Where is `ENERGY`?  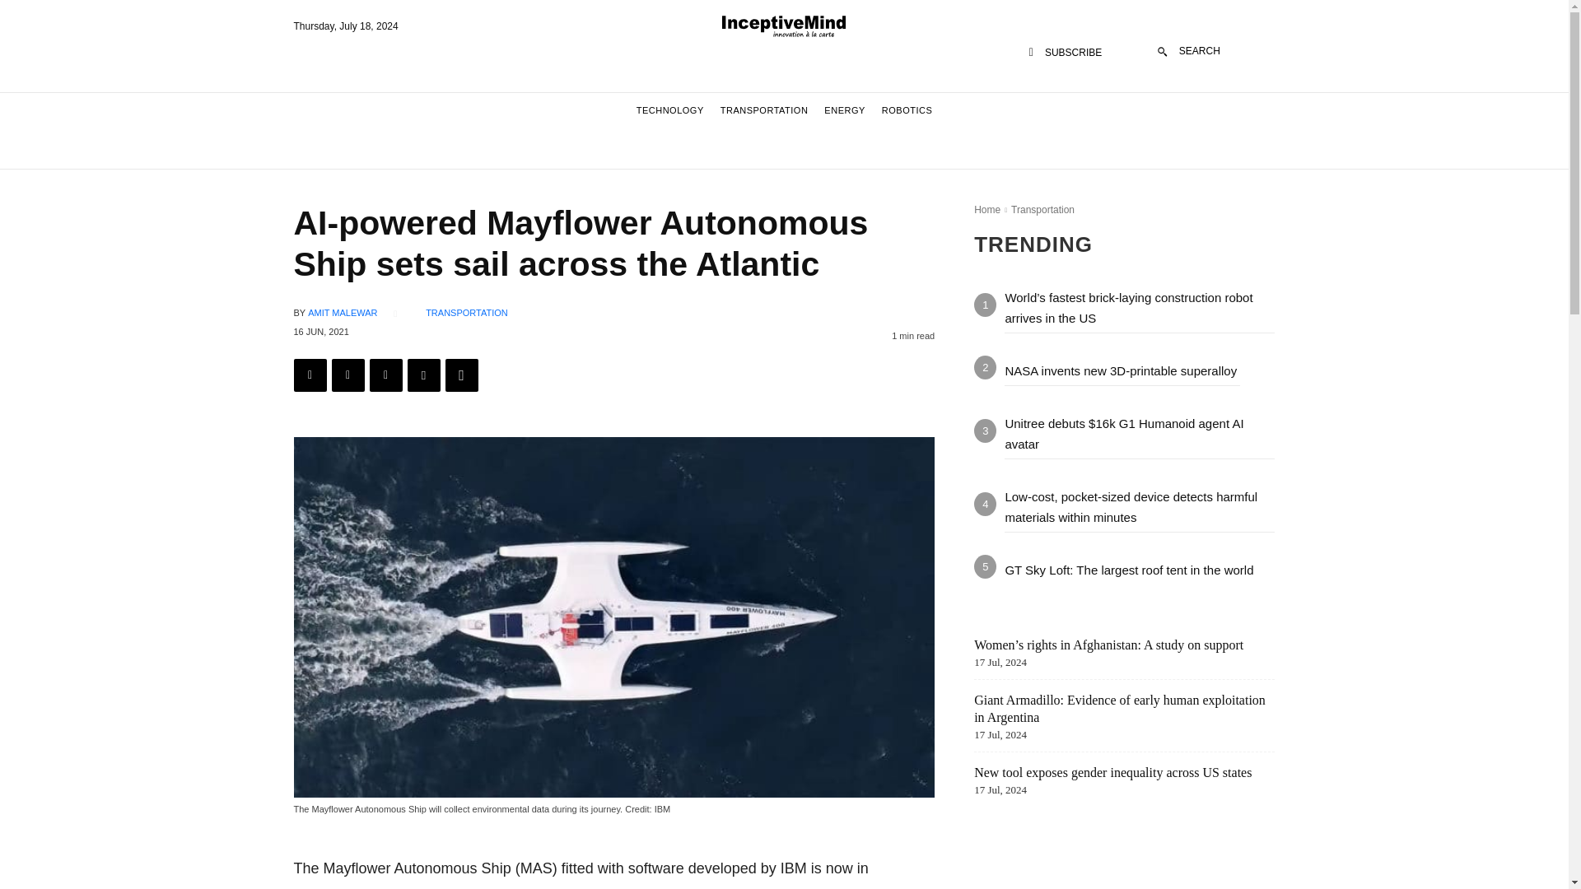
ENERGY is located at coordinates (844, 110).